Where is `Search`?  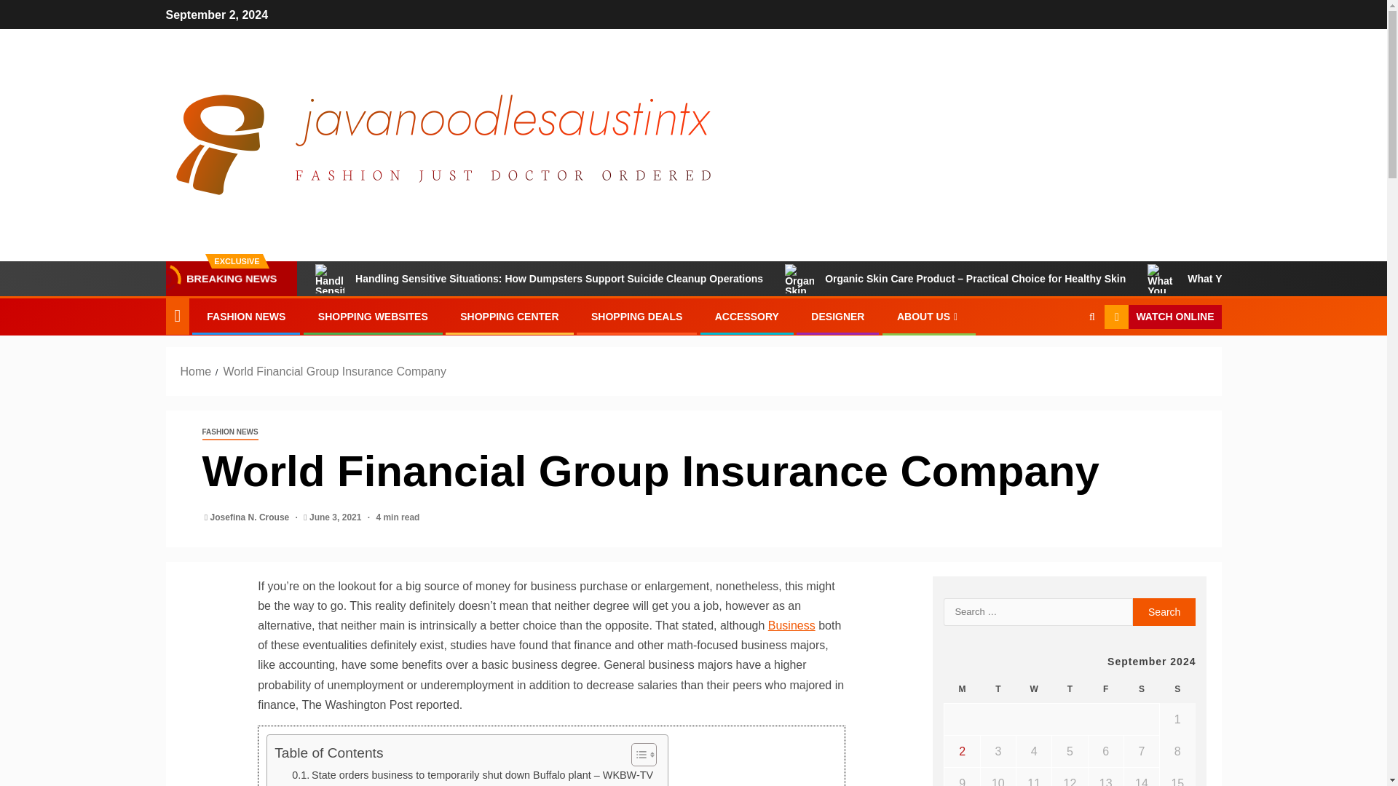
Search is located at coordinates (1164, 611).